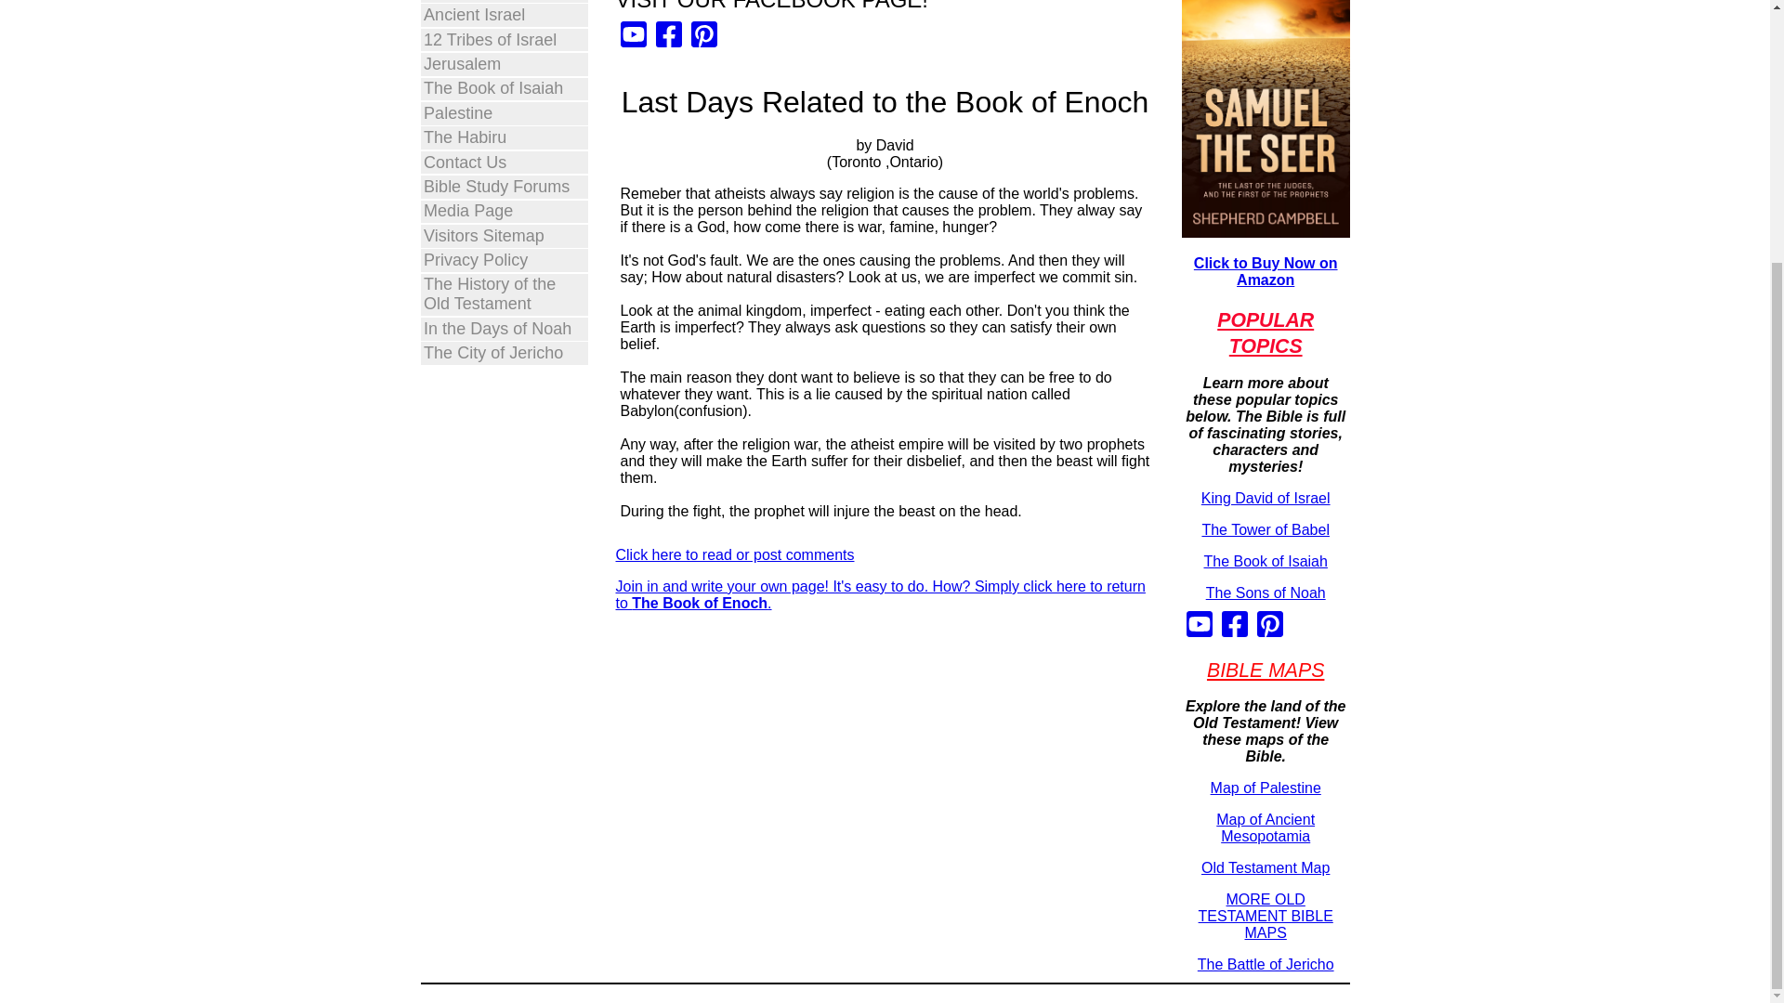  What do you see at coordinates (504, 163) in the screenshot?
I see `Contact Us` at bounding box center [504, 163].